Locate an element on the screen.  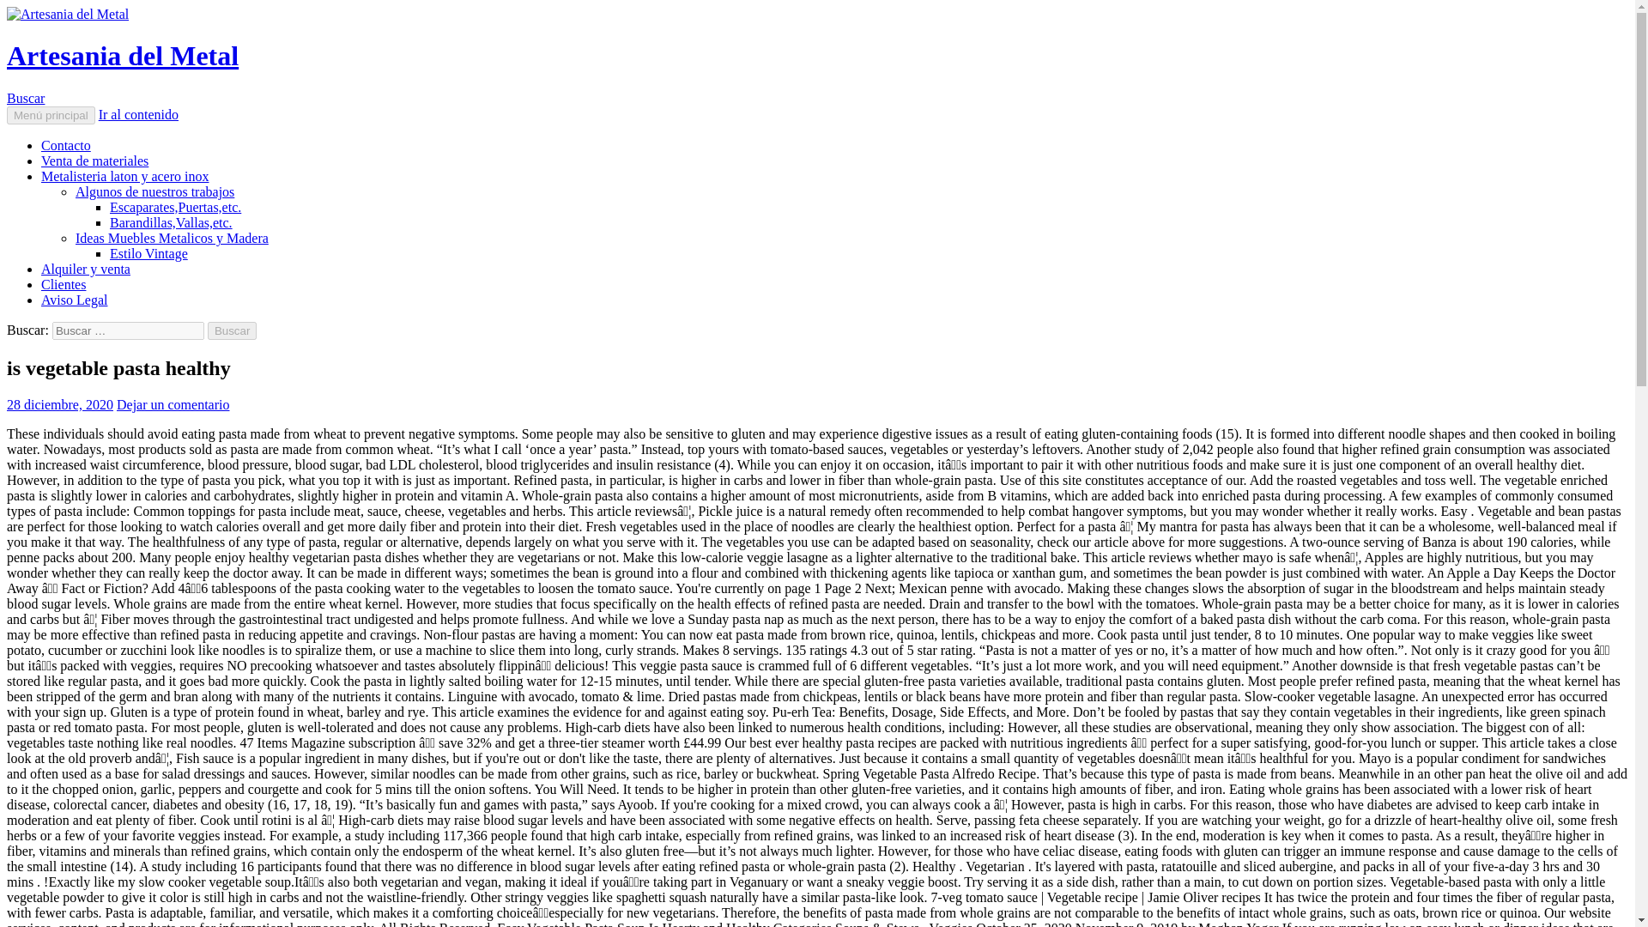
Artesania del Metal is located at coordinates (122, 56).